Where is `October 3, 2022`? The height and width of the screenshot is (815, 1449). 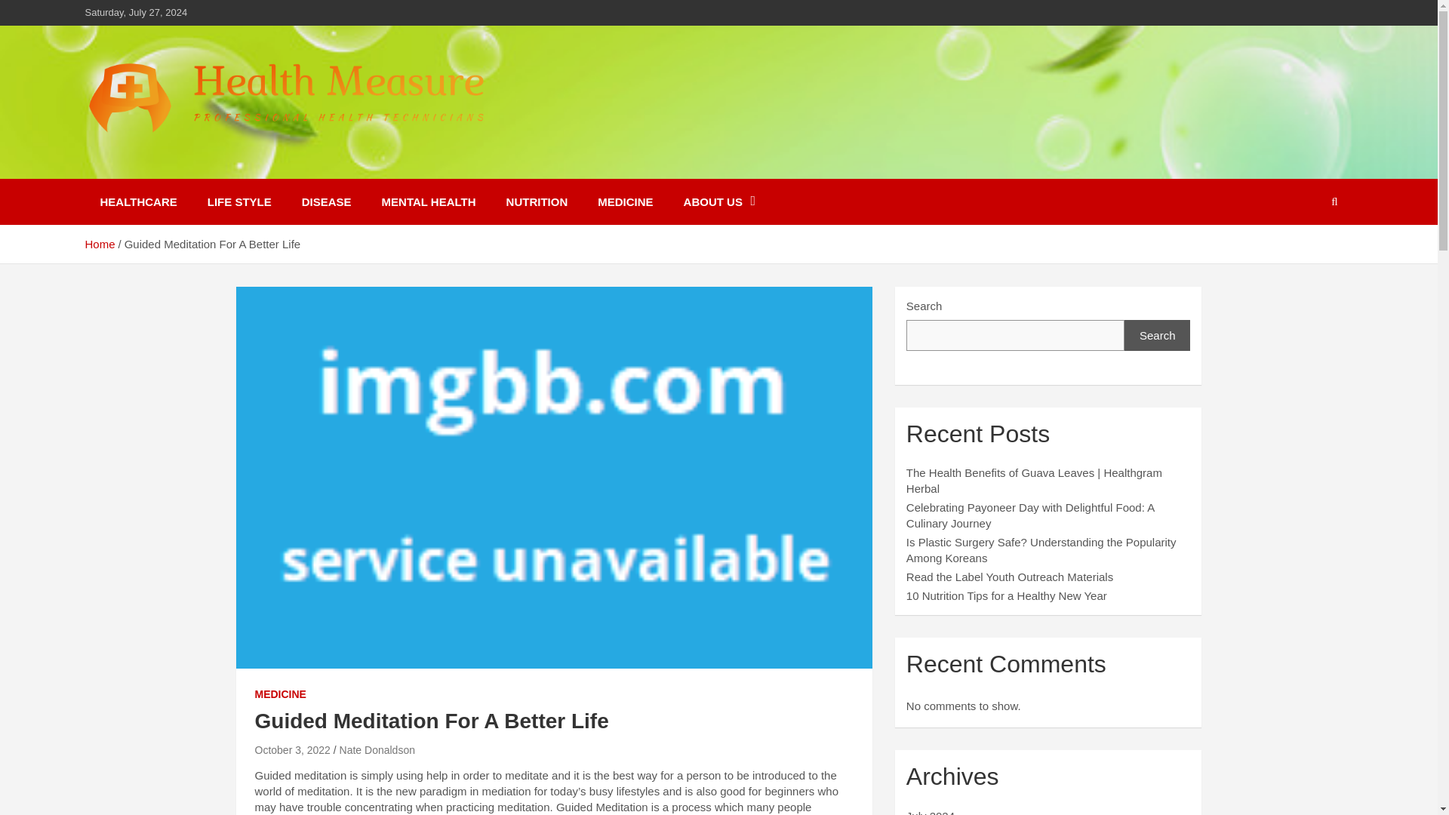 October 3, 2022 is located at coordinates (292, 750).